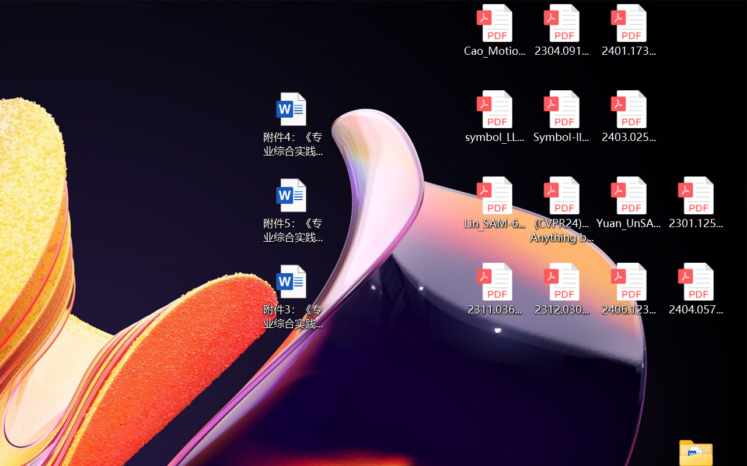 Image resolution: width=747 pixels, height=466 pixels. Describe the element at coordinates (629, 289) in the screenshot. I see `2406.12373v2.pdf` at that location.